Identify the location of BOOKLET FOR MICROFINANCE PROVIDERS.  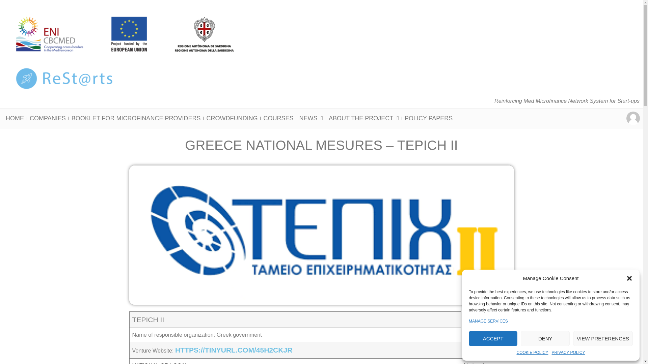
(136, 118).